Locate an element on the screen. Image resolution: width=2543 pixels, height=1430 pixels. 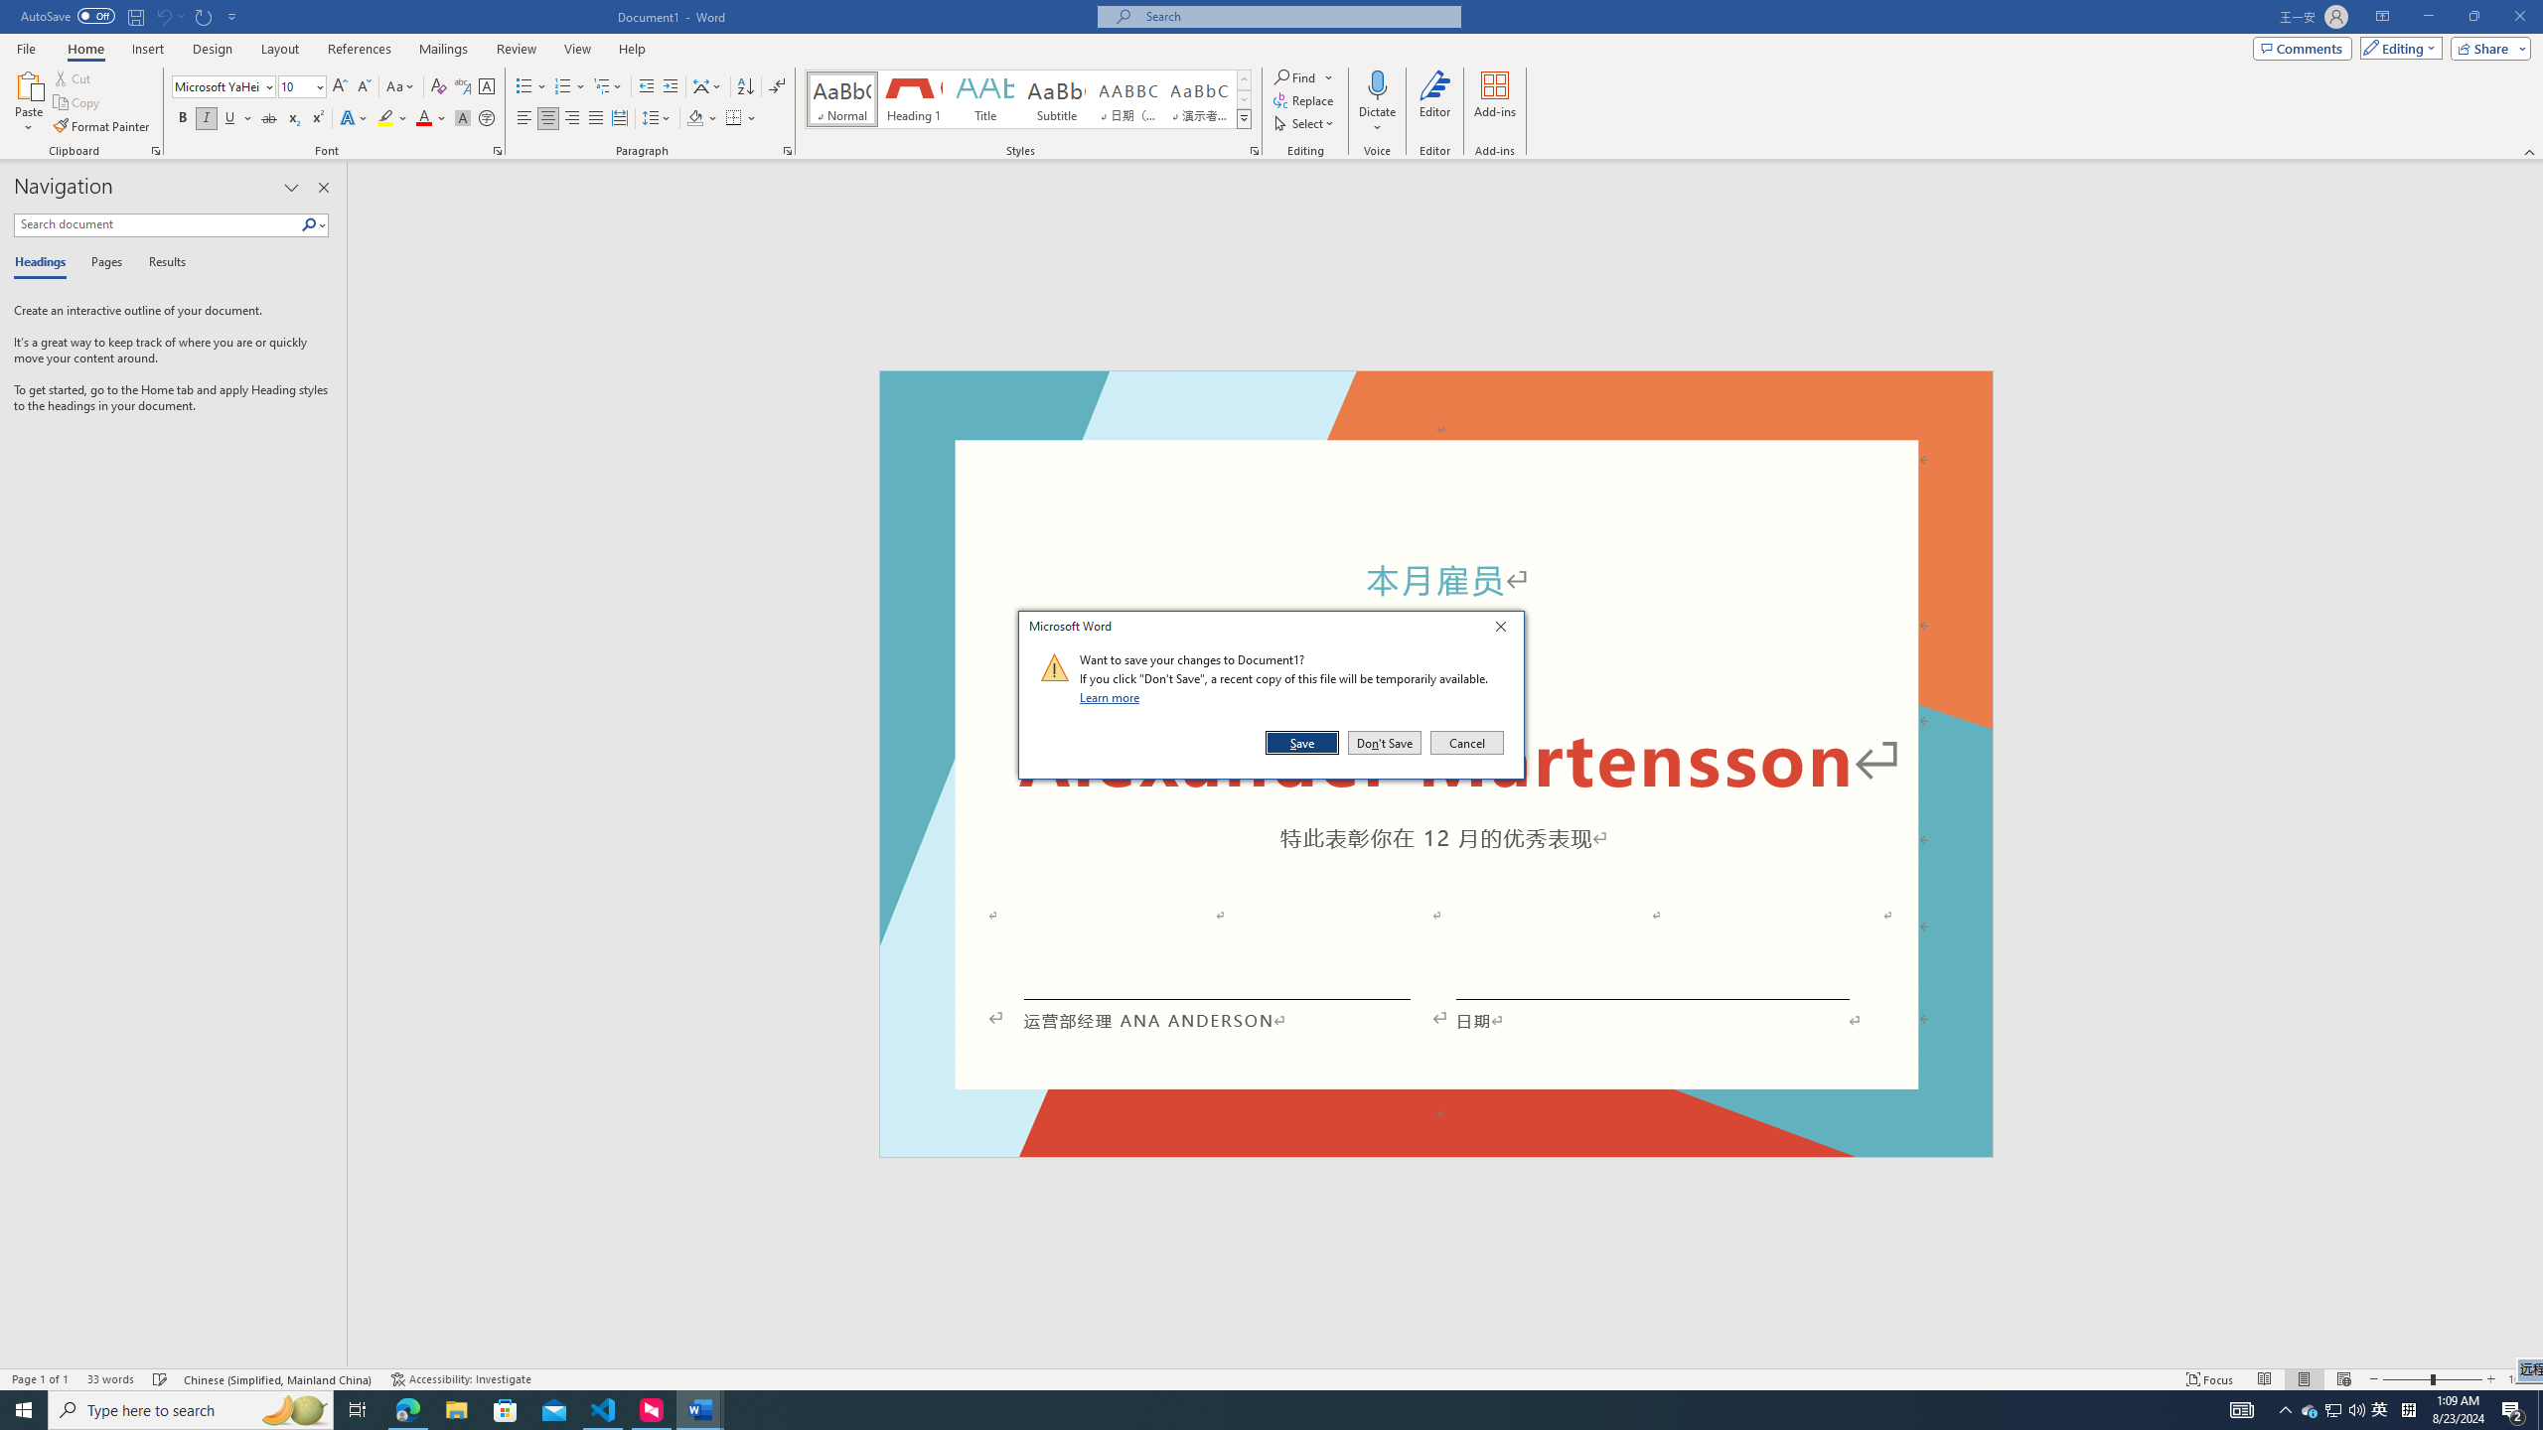
Font Size is located at coordinates (302, 87).